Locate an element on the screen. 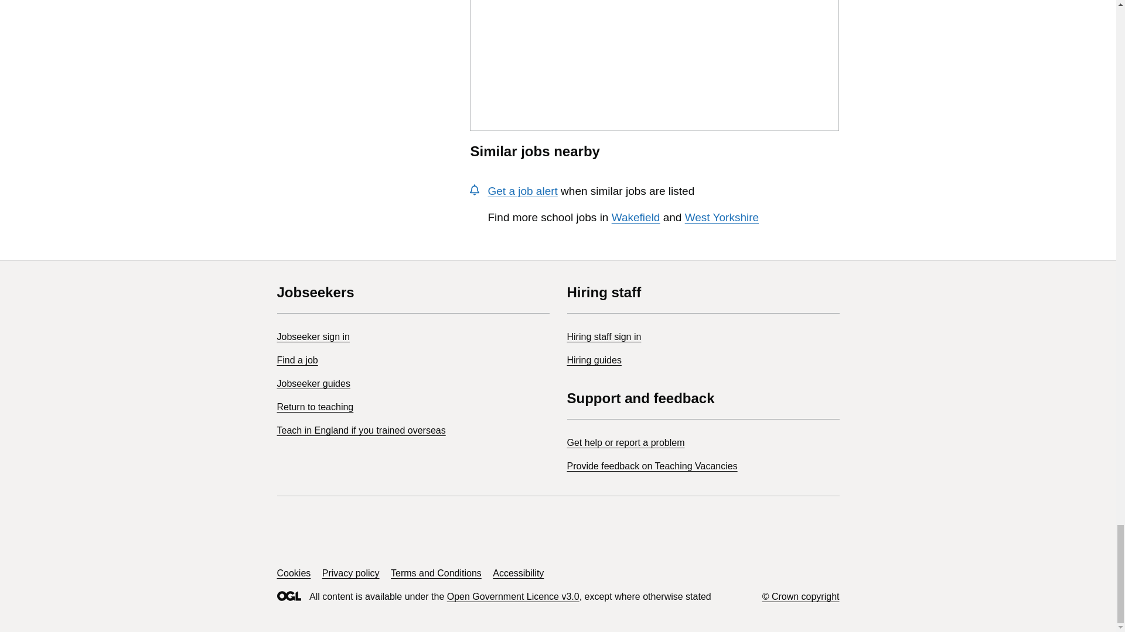 The height and width of the screenshot is (632, 1125). Find a job is located at coordinates (296, 360).